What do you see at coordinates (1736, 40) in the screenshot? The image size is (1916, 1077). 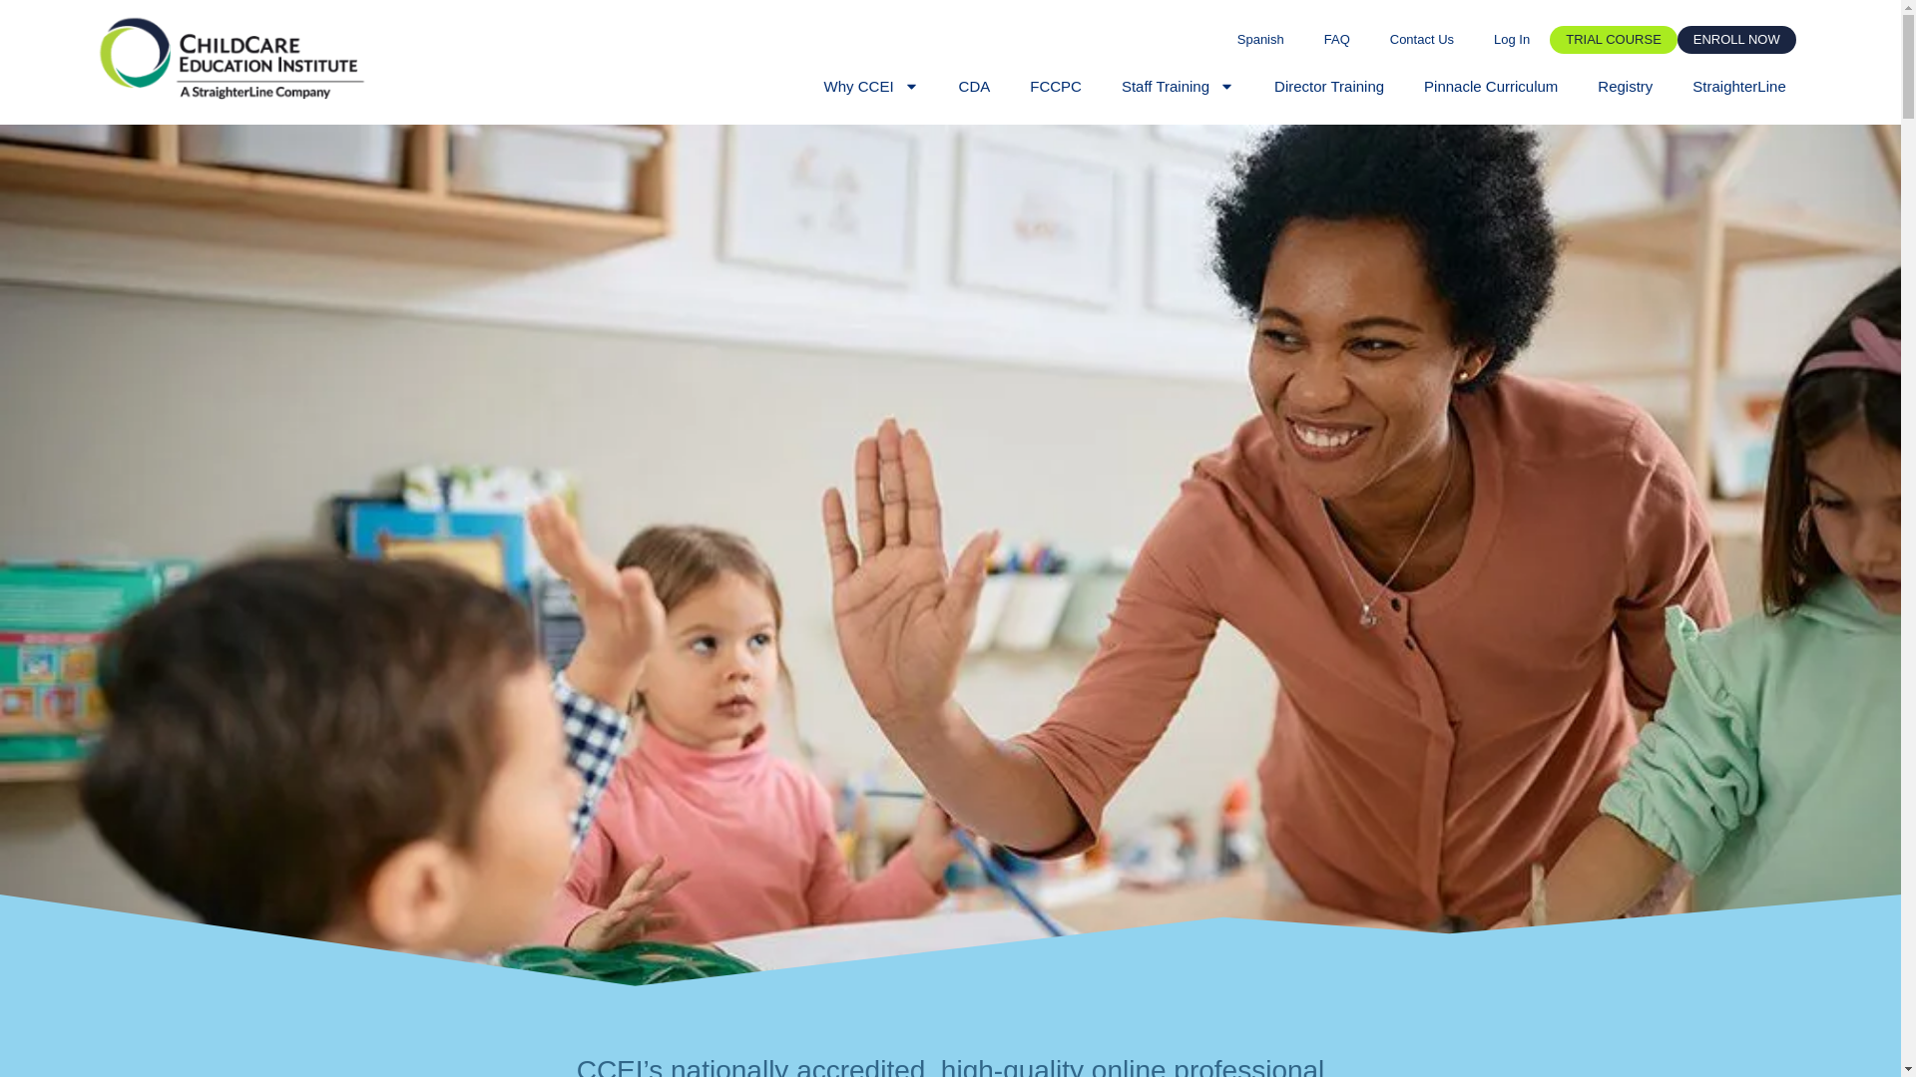 I see `ENROLL NOW` at bounding box center [1736, 40].